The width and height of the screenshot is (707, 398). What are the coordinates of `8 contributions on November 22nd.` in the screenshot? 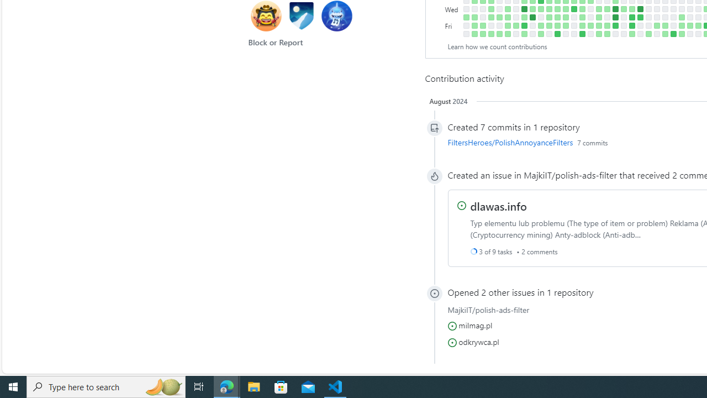 It's located at (573, 9).